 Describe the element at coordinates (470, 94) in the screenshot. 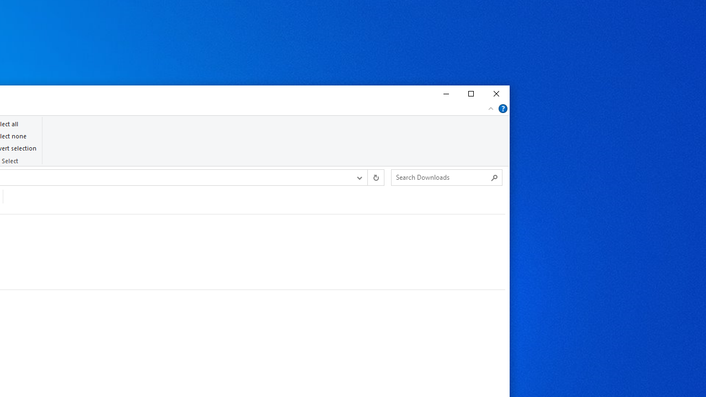

I see `Maximize` at that location.